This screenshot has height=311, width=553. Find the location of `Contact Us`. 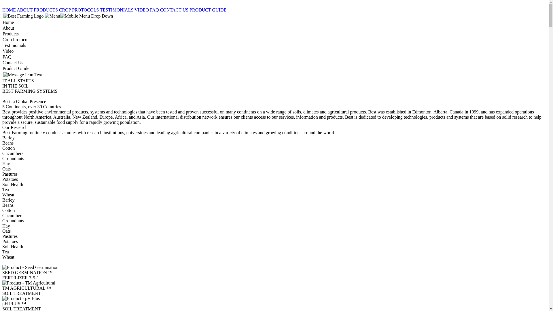

Contact Us is located at coordinates (274, 63).